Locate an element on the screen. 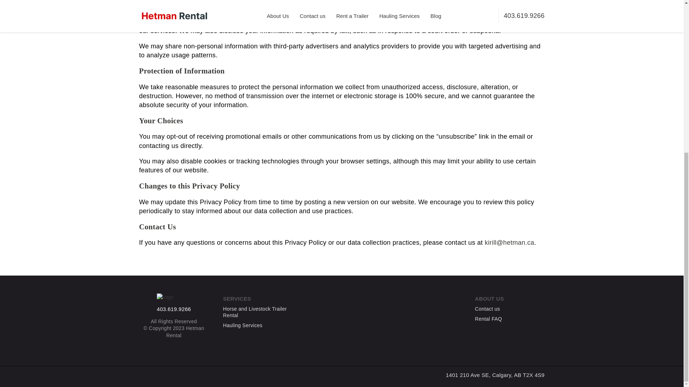  1401 210 Ave SE, Calgary, AB T2X 4S9 is located at coordinates (495, 375).